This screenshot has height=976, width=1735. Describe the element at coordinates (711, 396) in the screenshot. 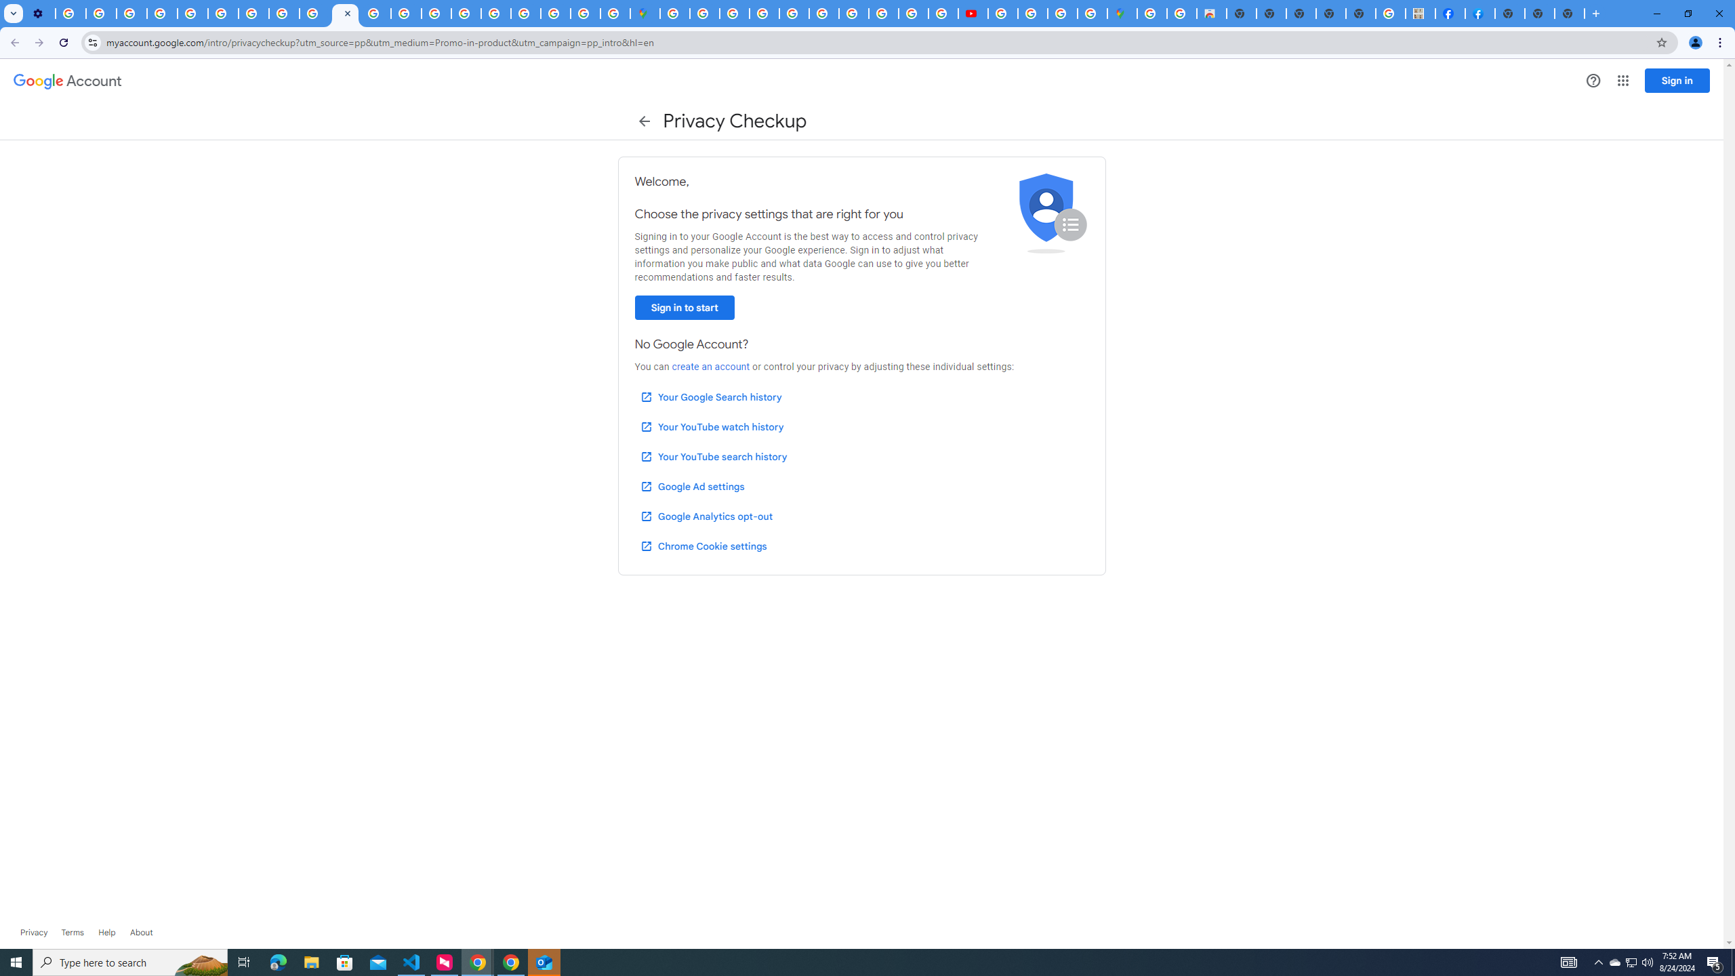

I see `Your Google Search history` at that location.